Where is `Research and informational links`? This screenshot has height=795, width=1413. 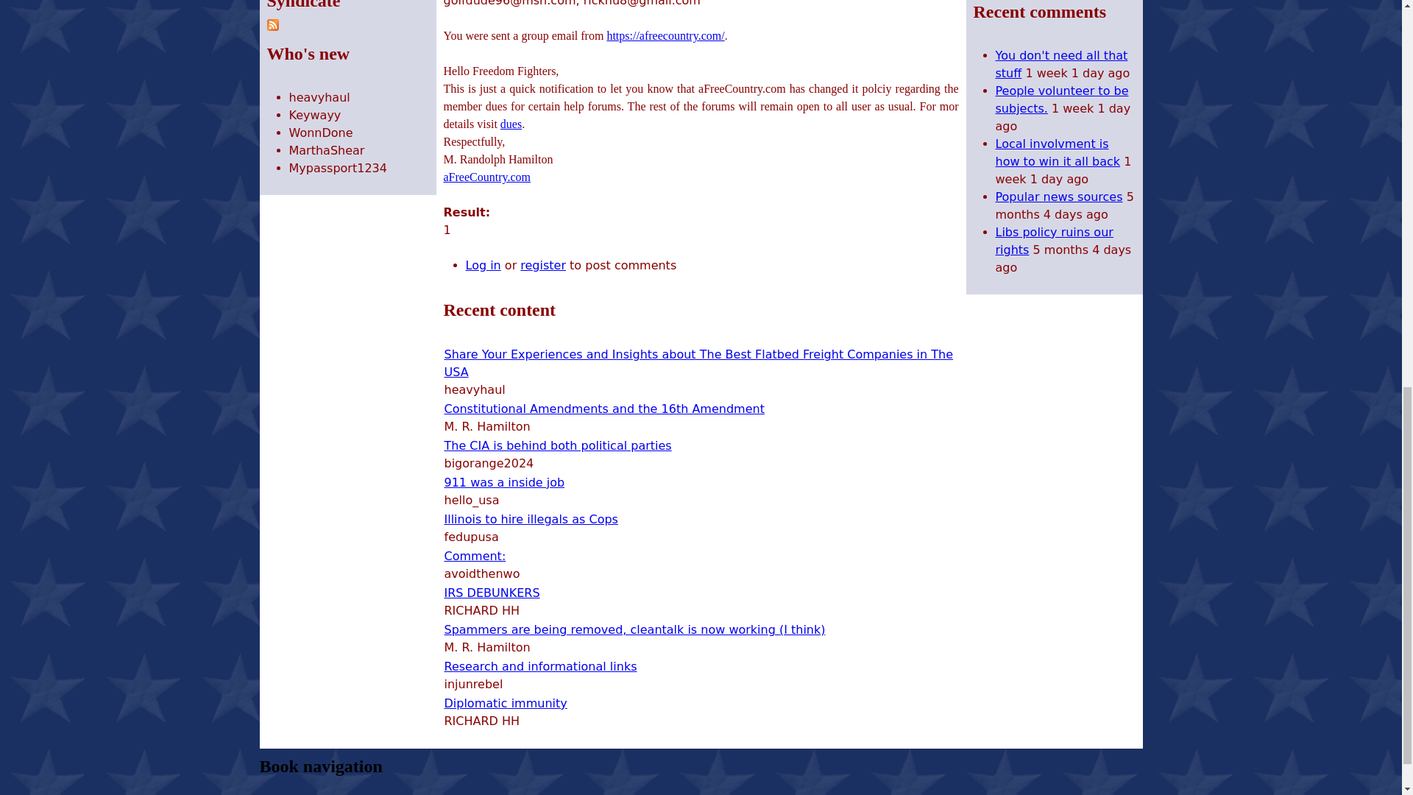
Research and informational links is located at coordinates (540, 666).